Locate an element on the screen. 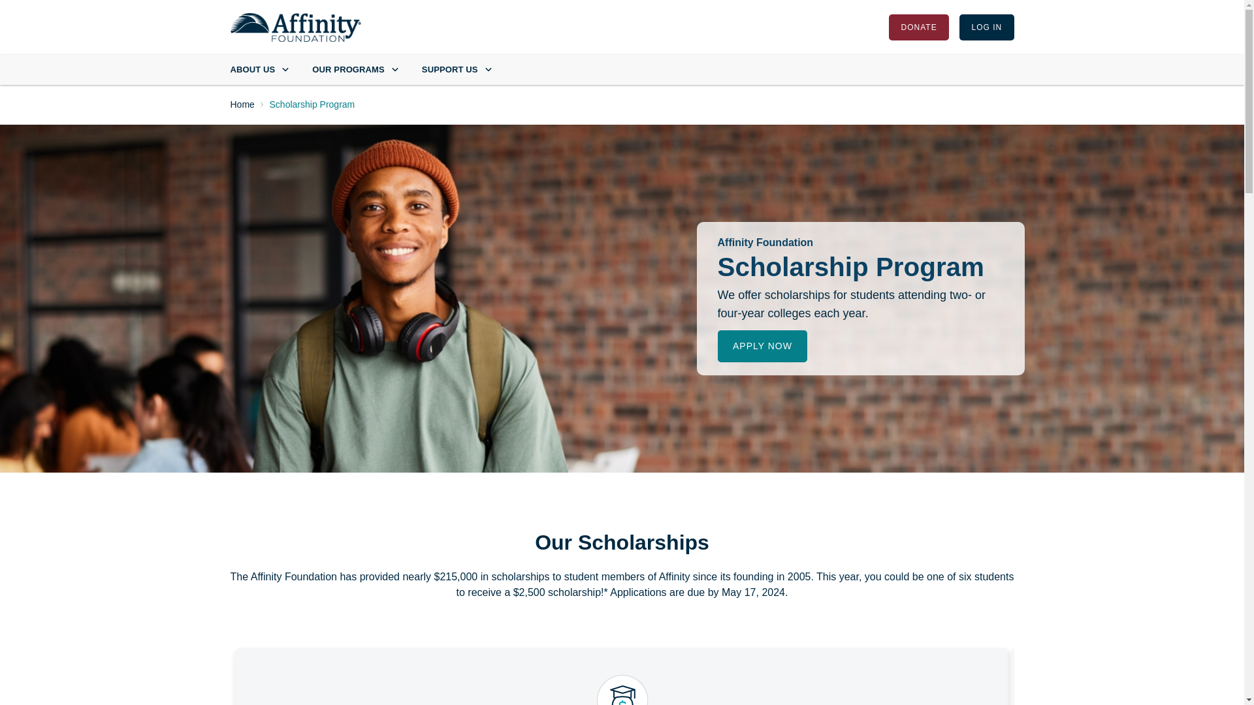 The height and width of the screenshot is (705, 1254). LOG IN is located at coordinates (986, 27).